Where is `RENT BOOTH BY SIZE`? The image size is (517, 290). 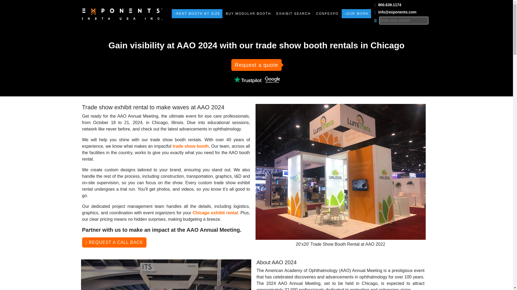
RENT BOOTH BY SIZE is located at coordinates (197, 13).